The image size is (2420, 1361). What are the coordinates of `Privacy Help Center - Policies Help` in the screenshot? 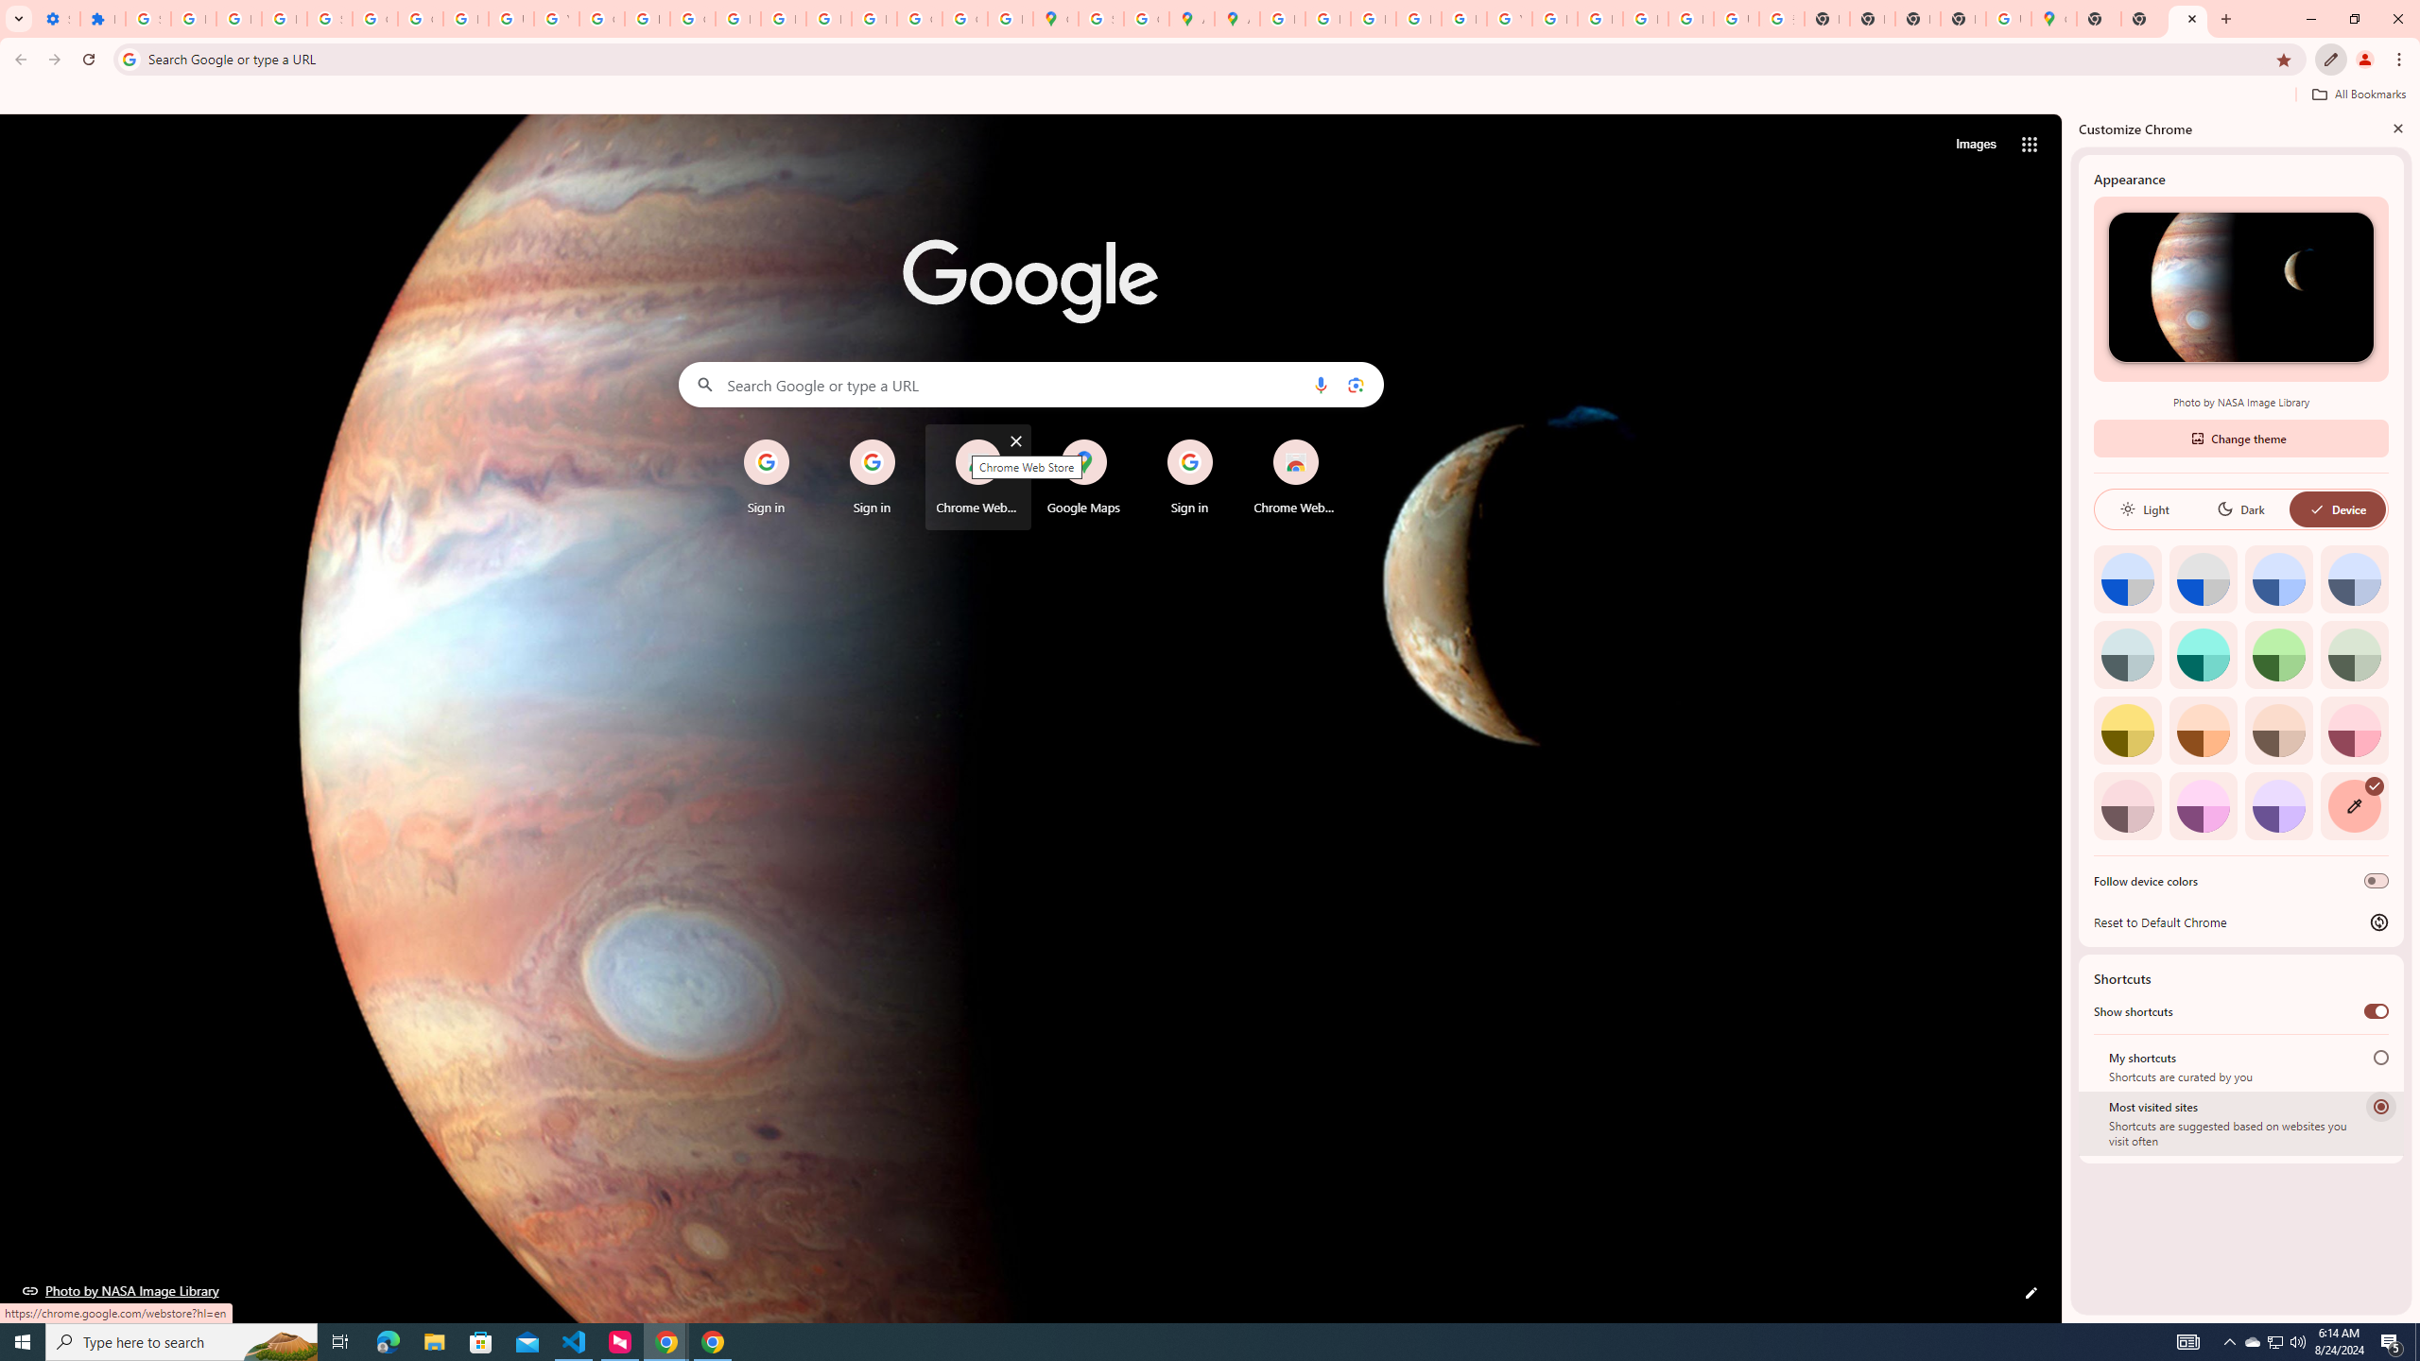 It's located at (1373, 19).